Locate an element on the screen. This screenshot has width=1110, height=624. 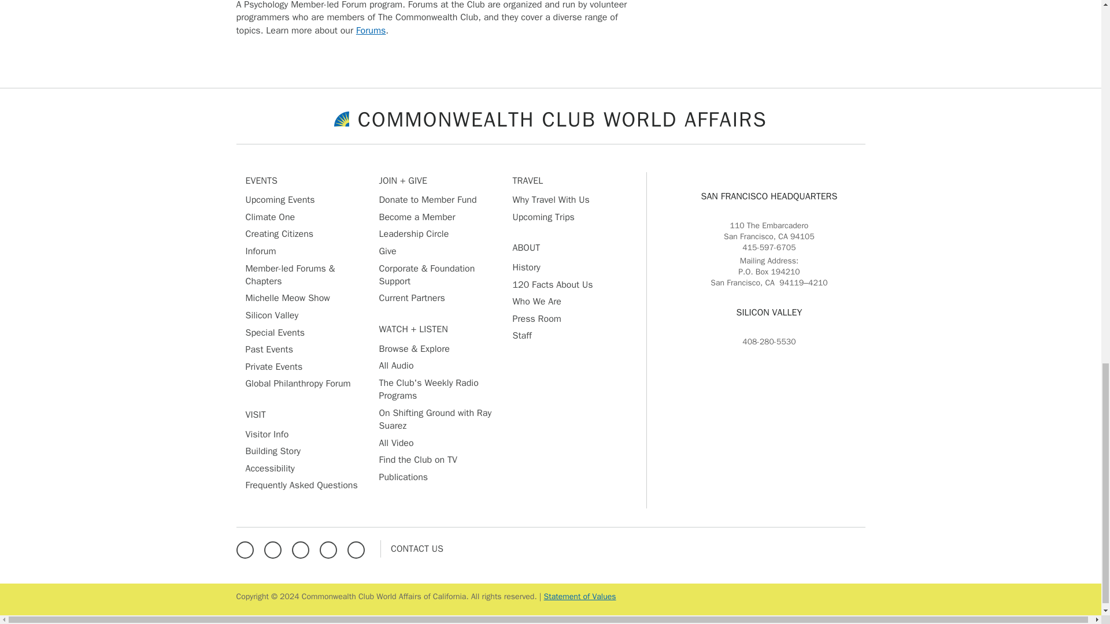
Facebook is located at coordinates (247, 548).